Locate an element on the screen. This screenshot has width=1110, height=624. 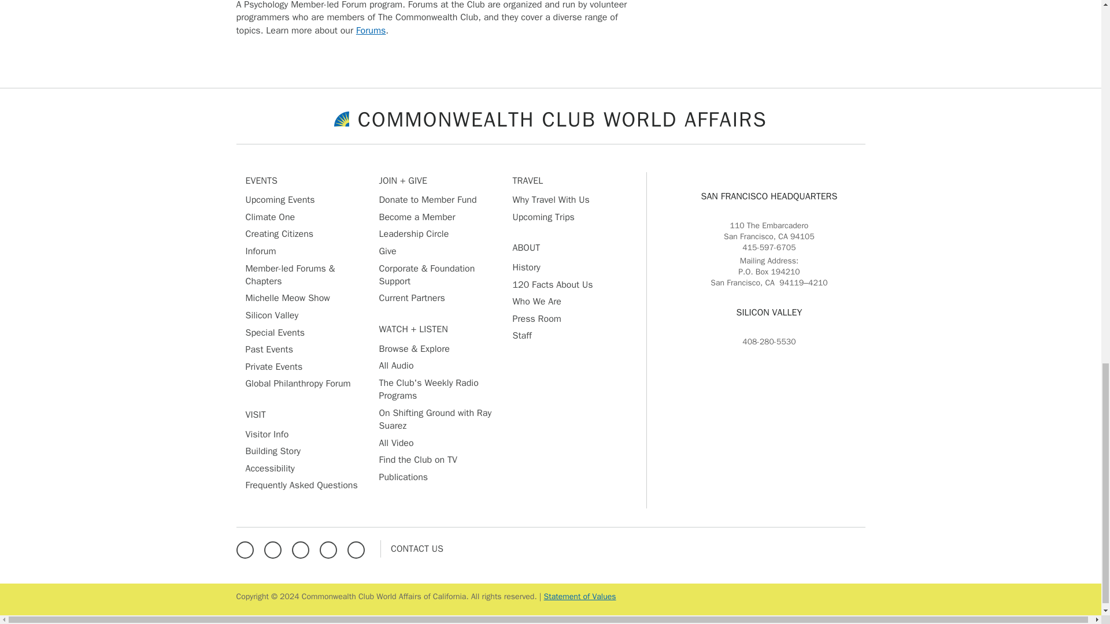
Facebook is located at coordinates (247, 548).